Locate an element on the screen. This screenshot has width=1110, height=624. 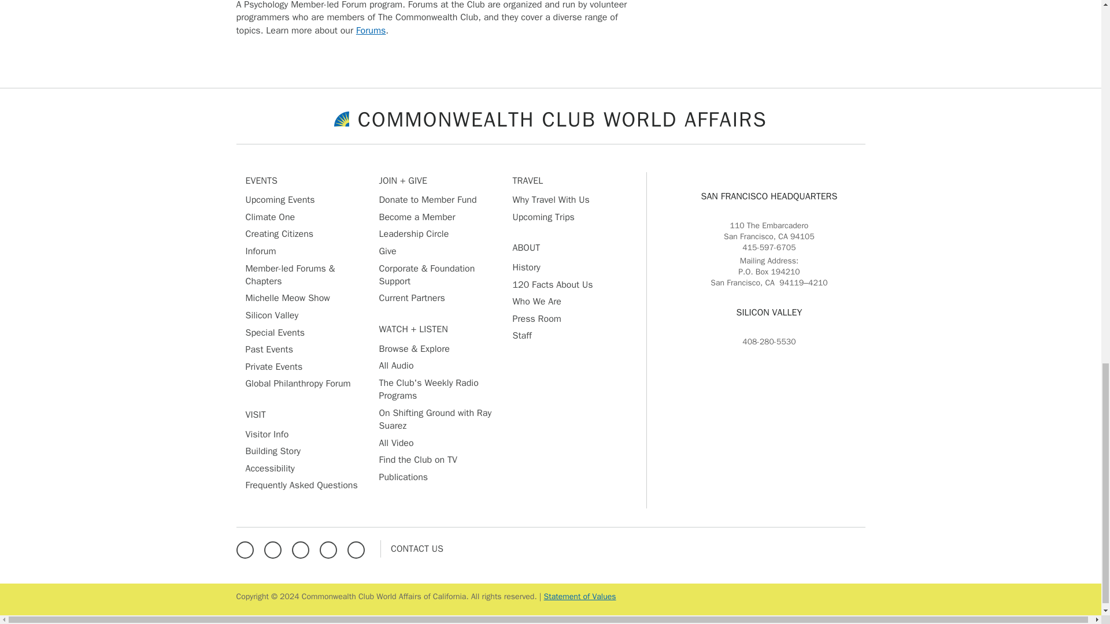
Facebook is located at coordinates (247, 548).